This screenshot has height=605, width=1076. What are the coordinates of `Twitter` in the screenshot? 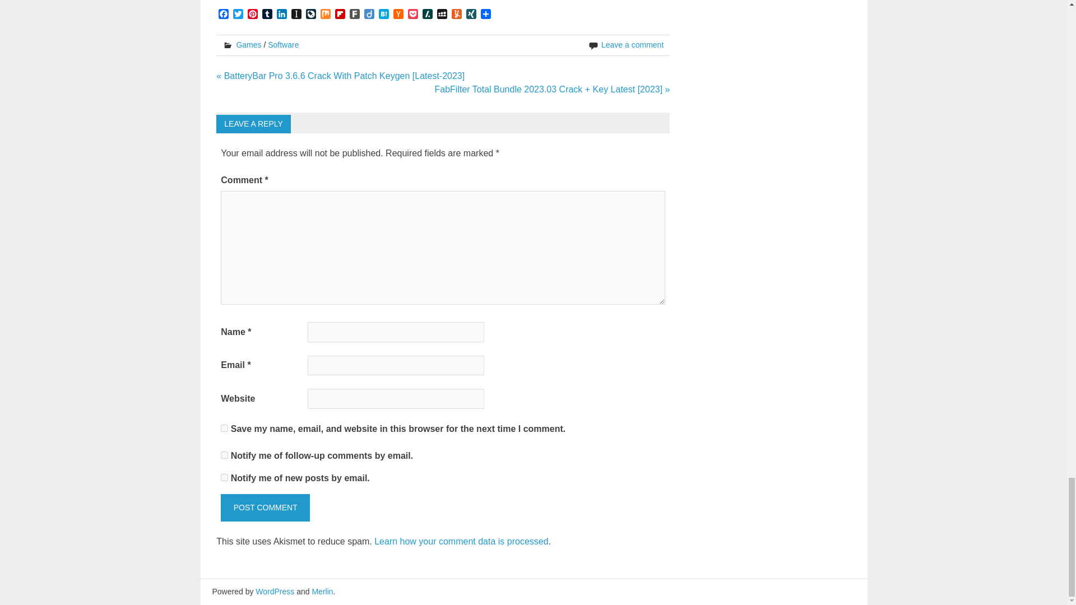 It's located at (238, 15).